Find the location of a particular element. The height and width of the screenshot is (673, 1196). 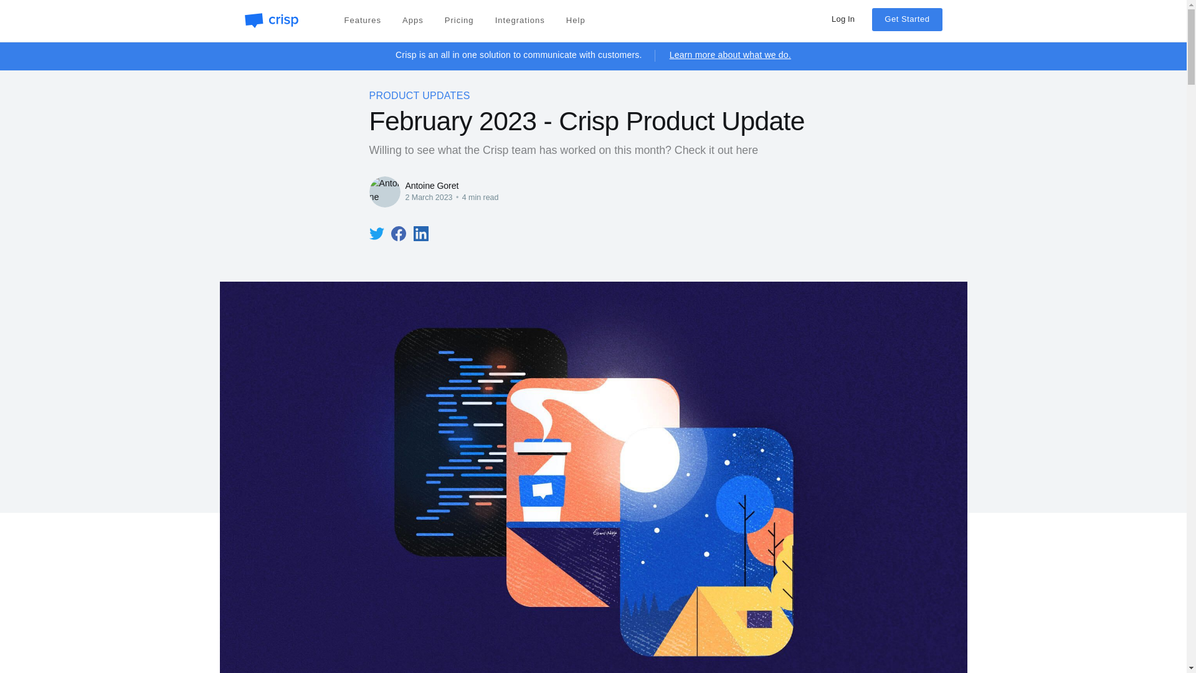

Log In is located at coordinates (843, 19).